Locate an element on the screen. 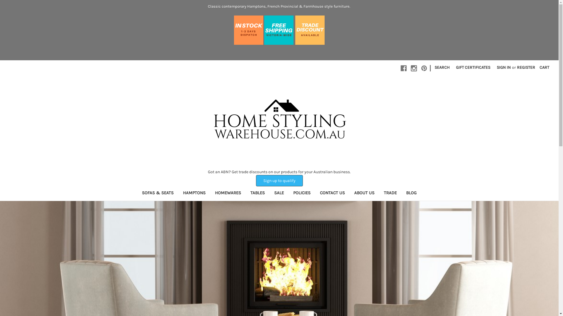 This screenshot has height=316, width=563. Home Styling Warehouse is located at coordinates (279, 121).